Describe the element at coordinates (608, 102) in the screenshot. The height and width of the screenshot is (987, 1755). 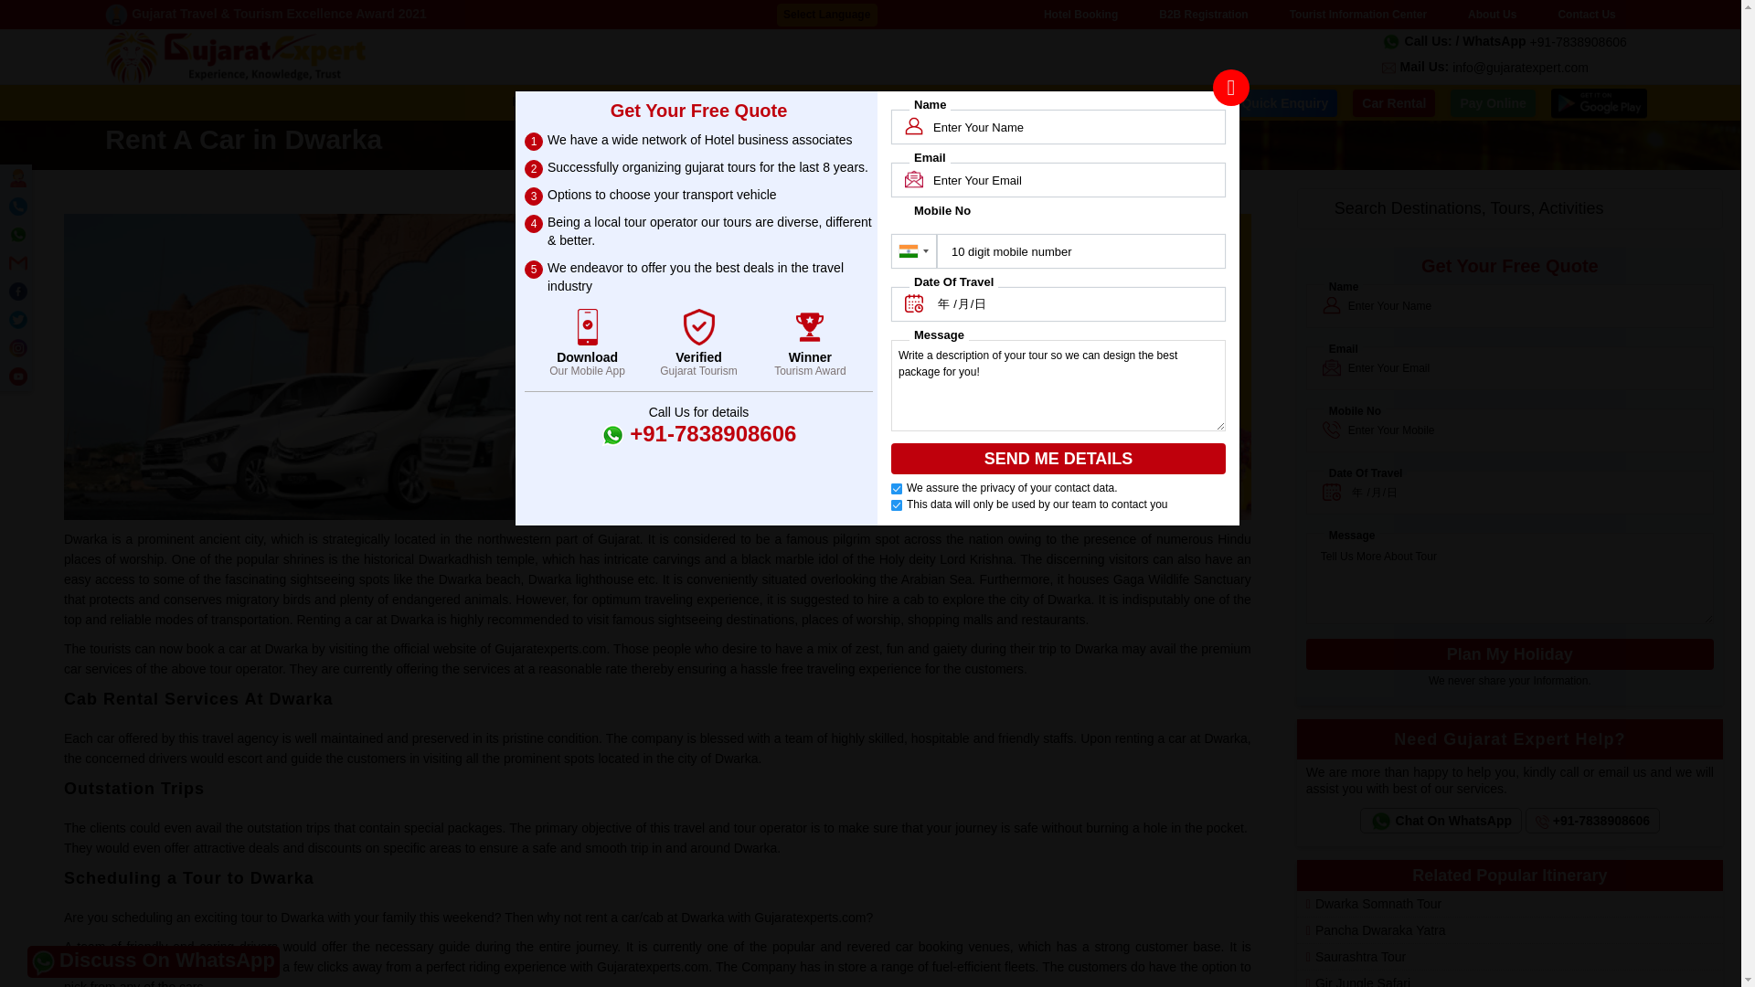
I see `Tour Packages` at that location.